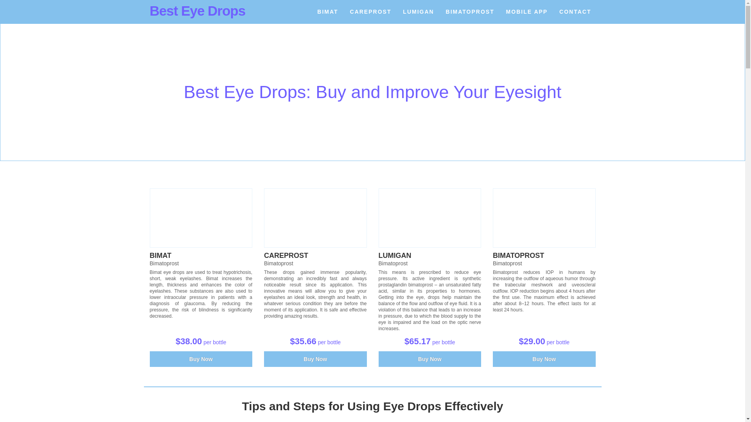 This screenshot has height=422, width=751. What do you see at coordinates (429, 359) in the screenshot?
I see `Buy Now` at bounding box center [429, 359].